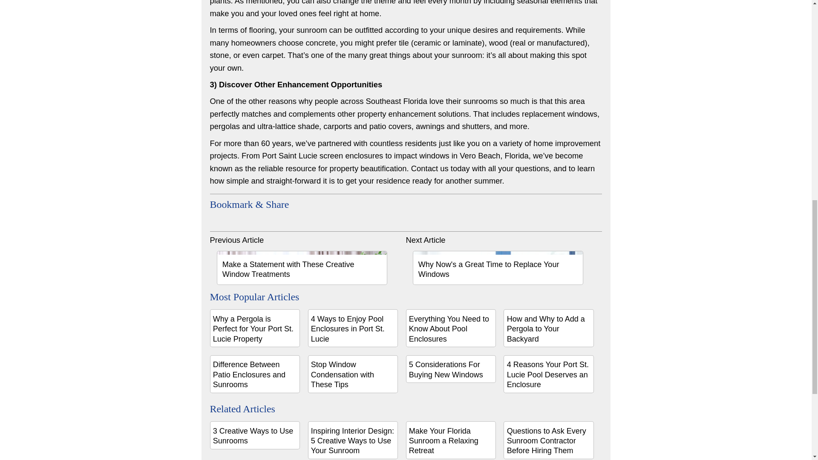 The height and width of the screenshot is (460, 818). What do you see at coordinates (353, 374) in the screenshot?
I see `Stop Window Condensation with These Tips` at bounding box center [353, 374].